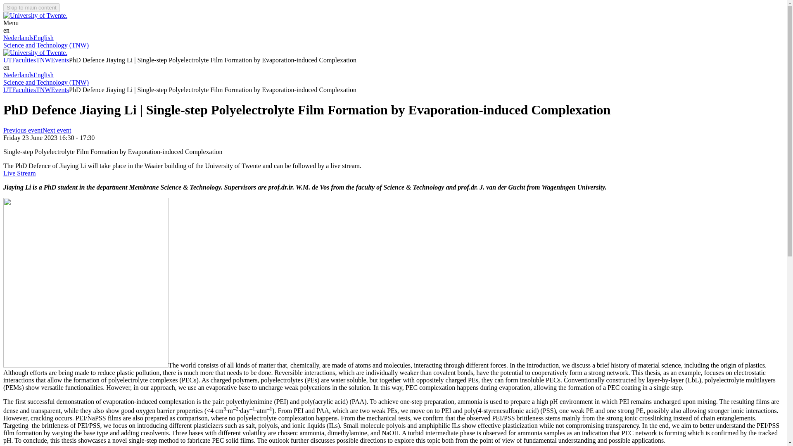 This screenshot has width=793, height=446. What do you see at coordinates (24, 90) in the screenshot?
I see `Faculties` at bounding box center [24, 90].